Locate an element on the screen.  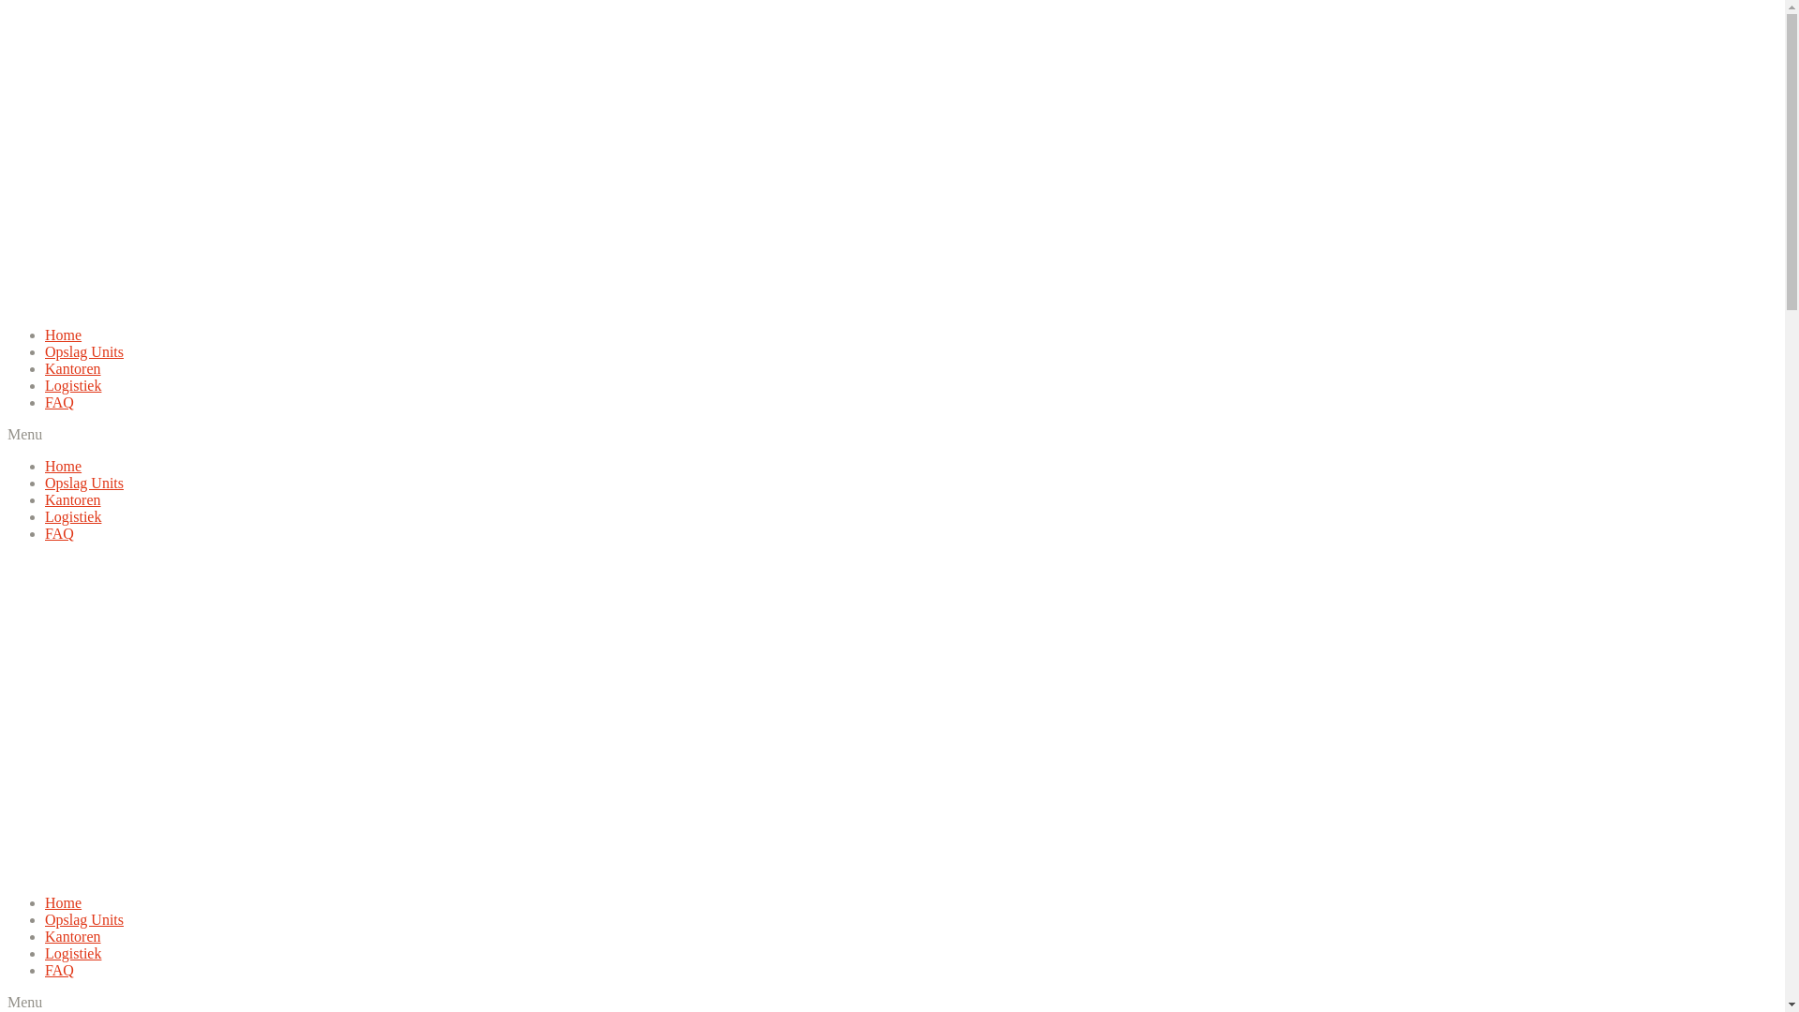
FAQ is located at coordinates (60, 403).